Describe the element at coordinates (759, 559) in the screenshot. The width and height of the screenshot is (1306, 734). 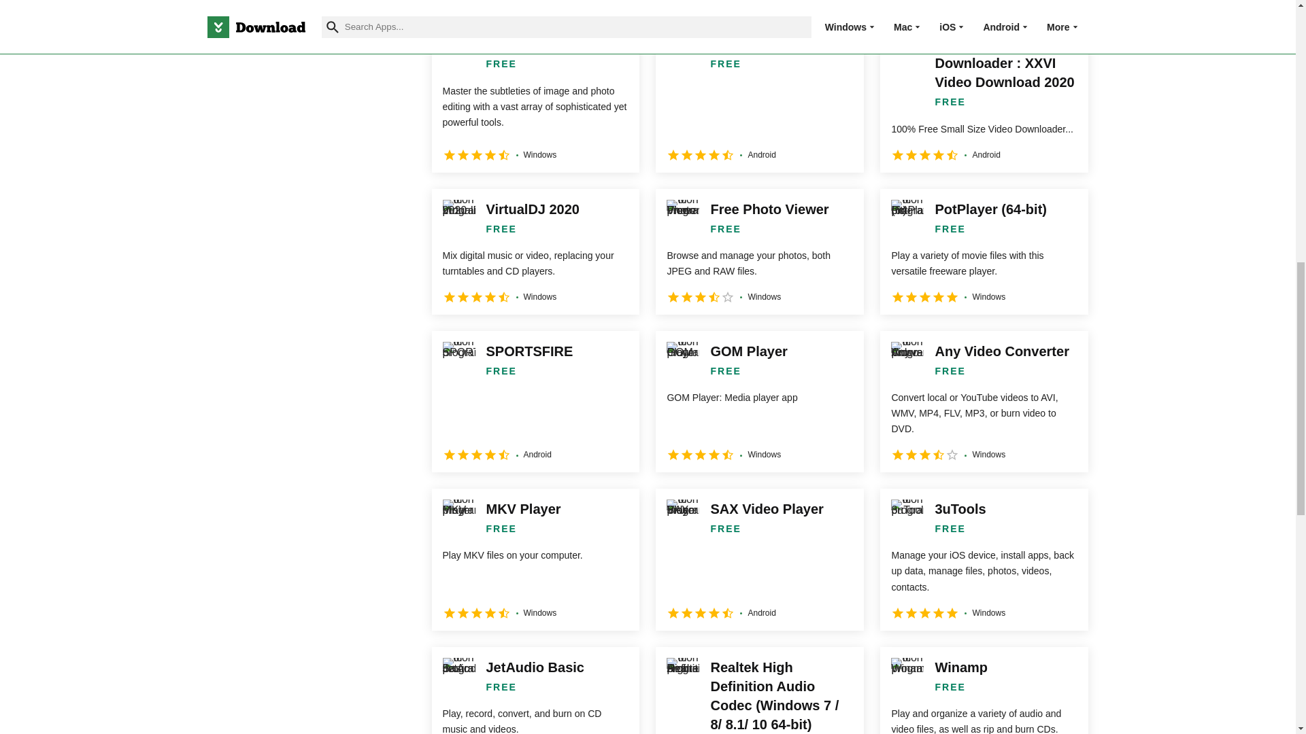
I see `SAX Video Player` at that location.